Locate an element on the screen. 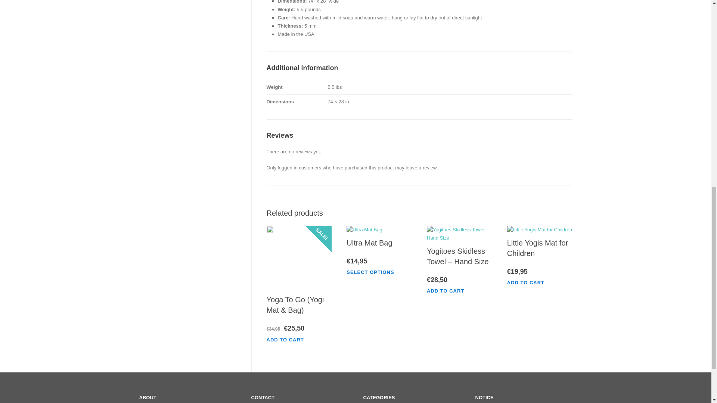  ADD TO CART is located at coordinates (289, 340).